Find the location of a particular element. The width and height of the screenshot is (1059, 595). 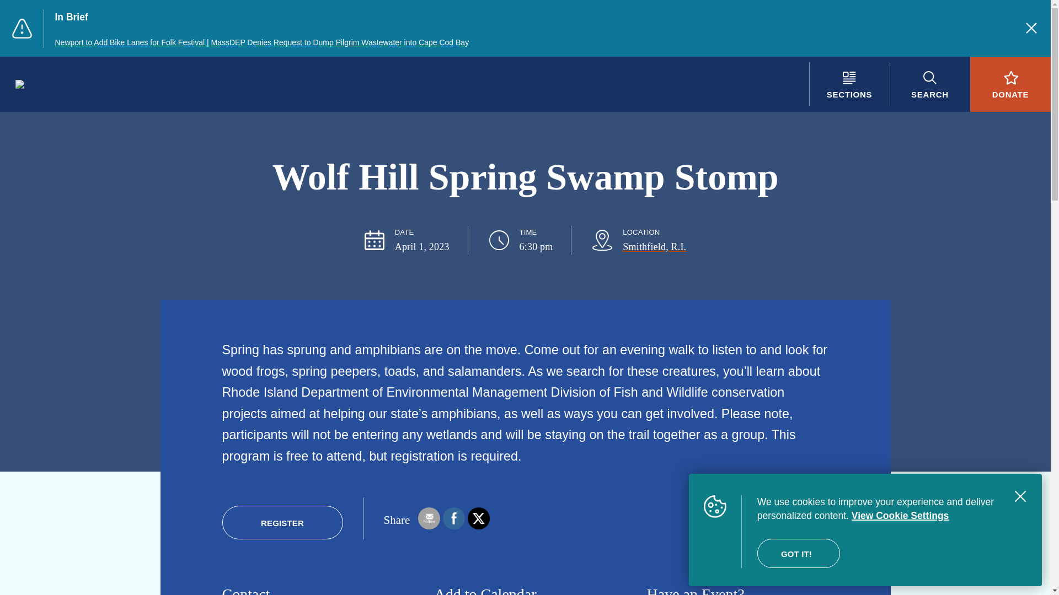

Close is located at coordinates (1031, 28).